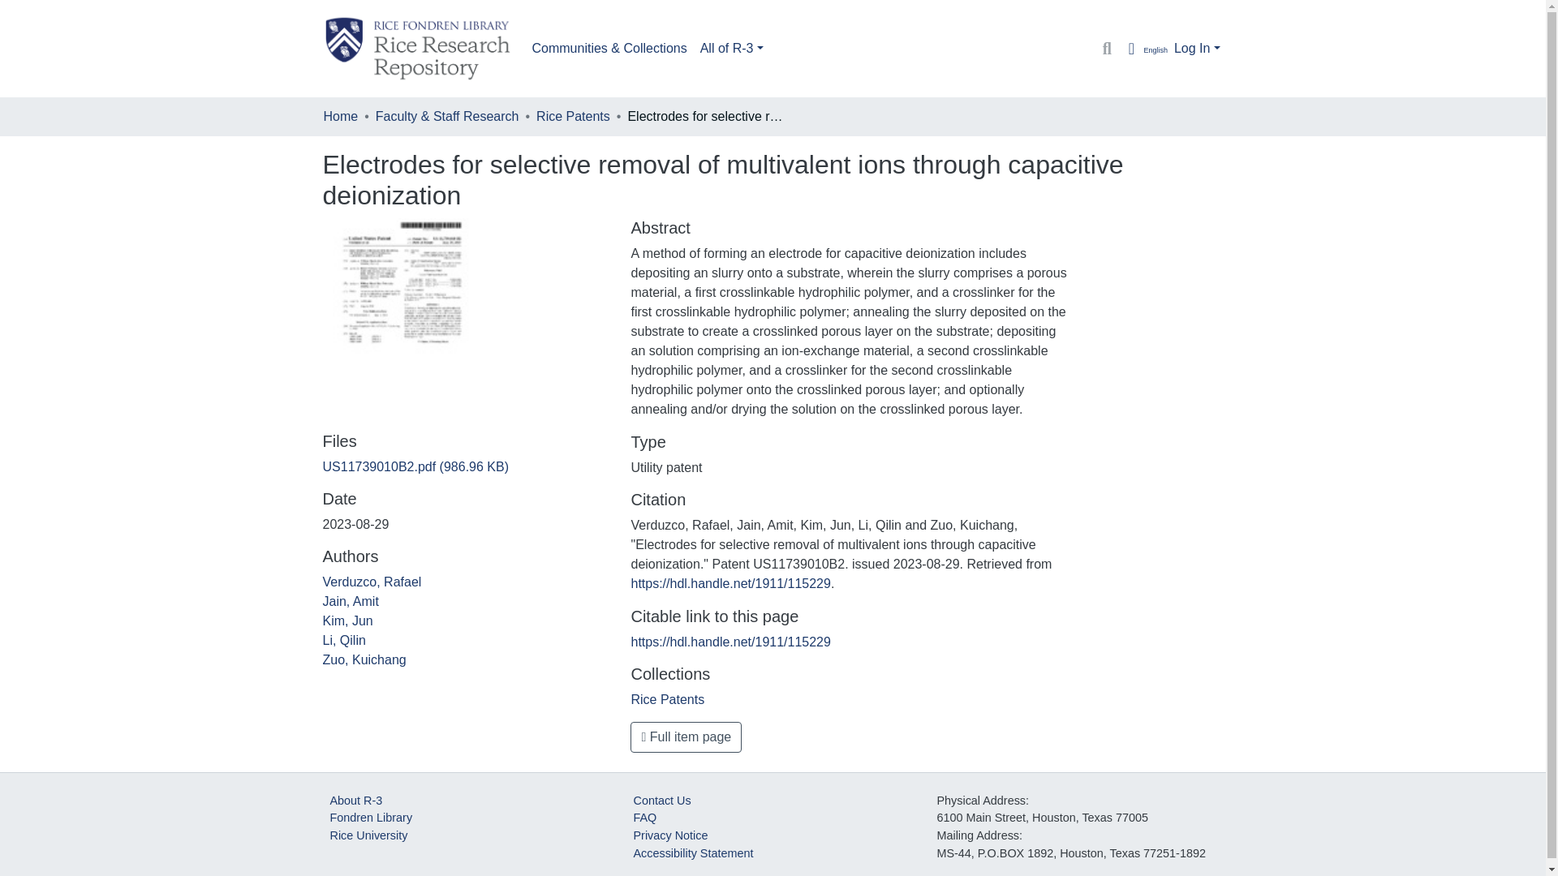  I want to click on Contact Us, so click(661, 800).